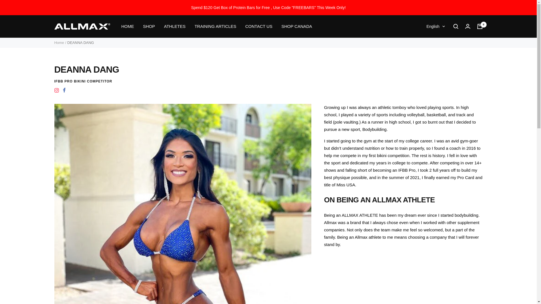  Describe the element at coordinates (215, 26) in the screenshot. I see `TRAINING ARTICLES` at that location.